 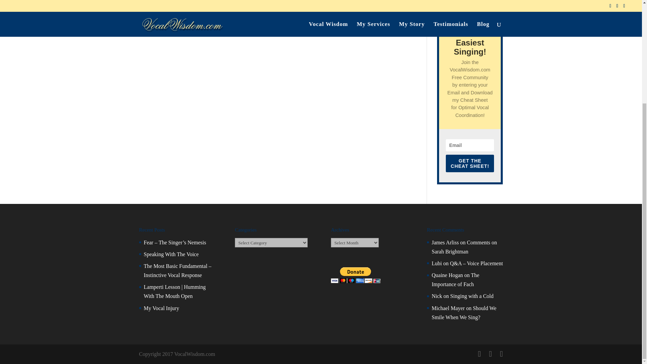 I want to click on Singing with a Cold, so click(x=472, y=296).